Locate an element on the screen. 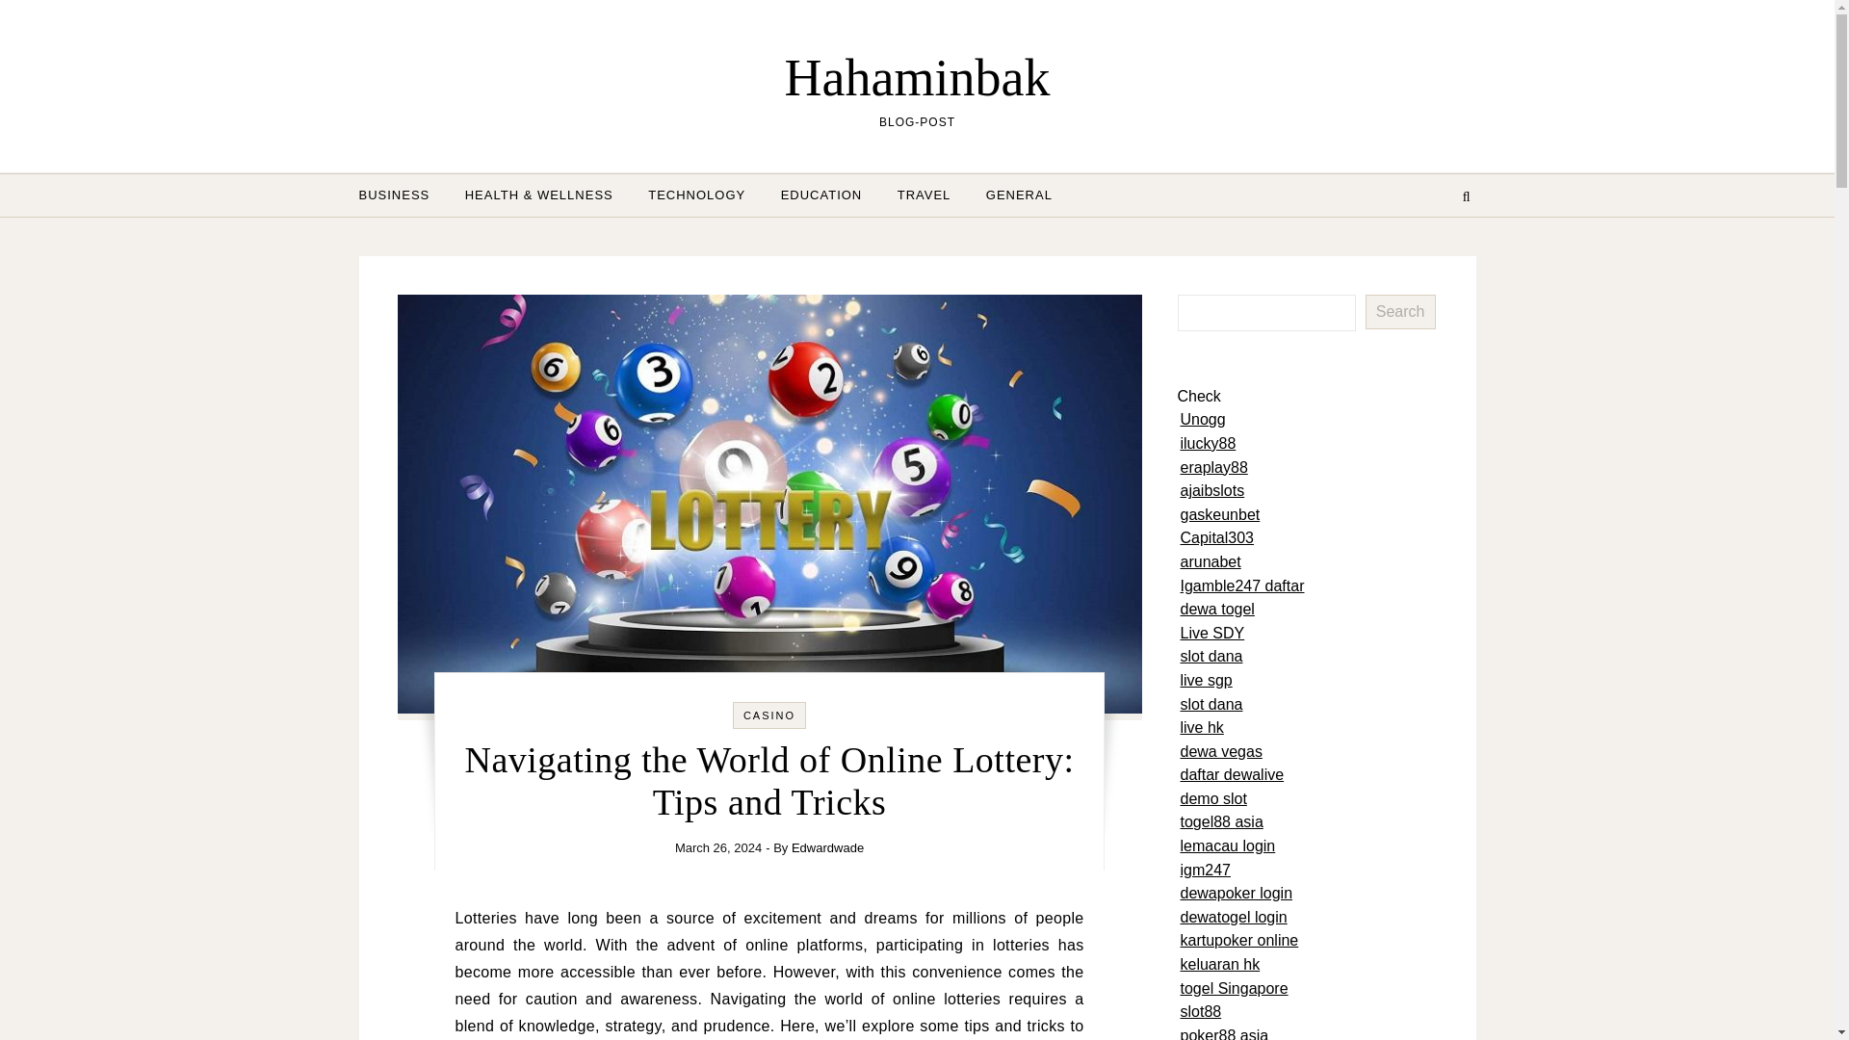 The height and width of the screenshot is (1040, 1849). TECHNOLOGY is located at coordinates (695, 195).